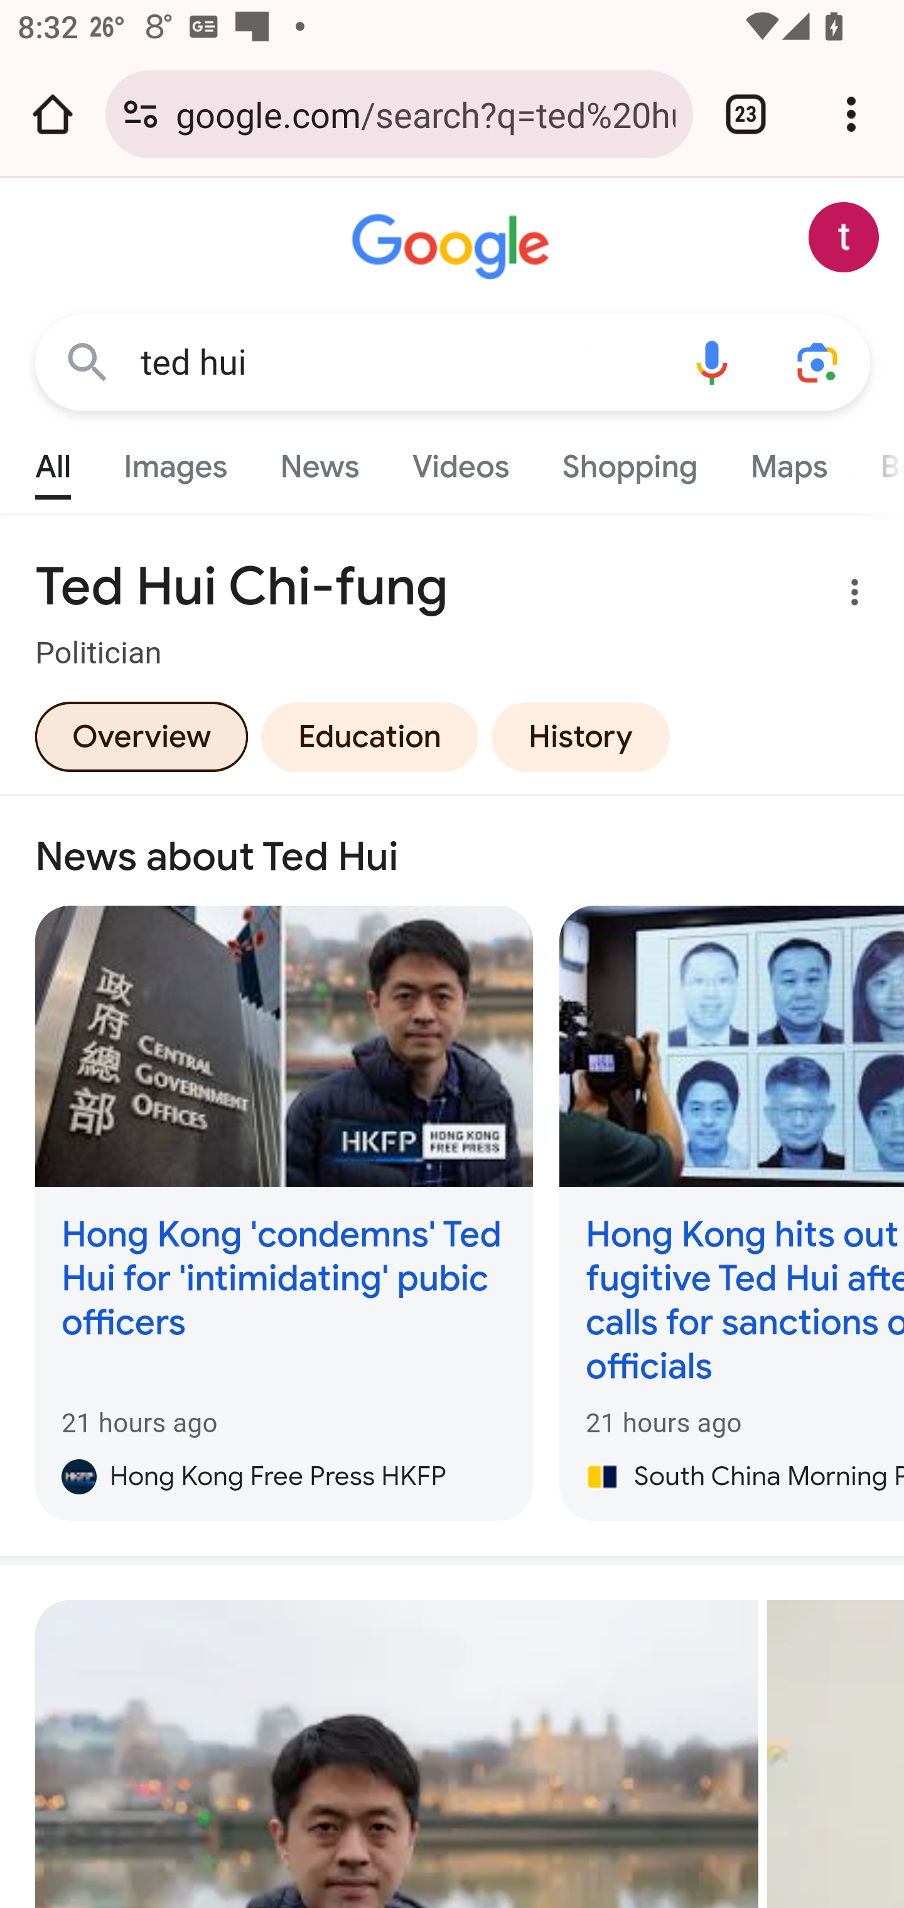  Describe the element at coordinates (53, 114) in the screenshot. I see `Open the home page` at that location.